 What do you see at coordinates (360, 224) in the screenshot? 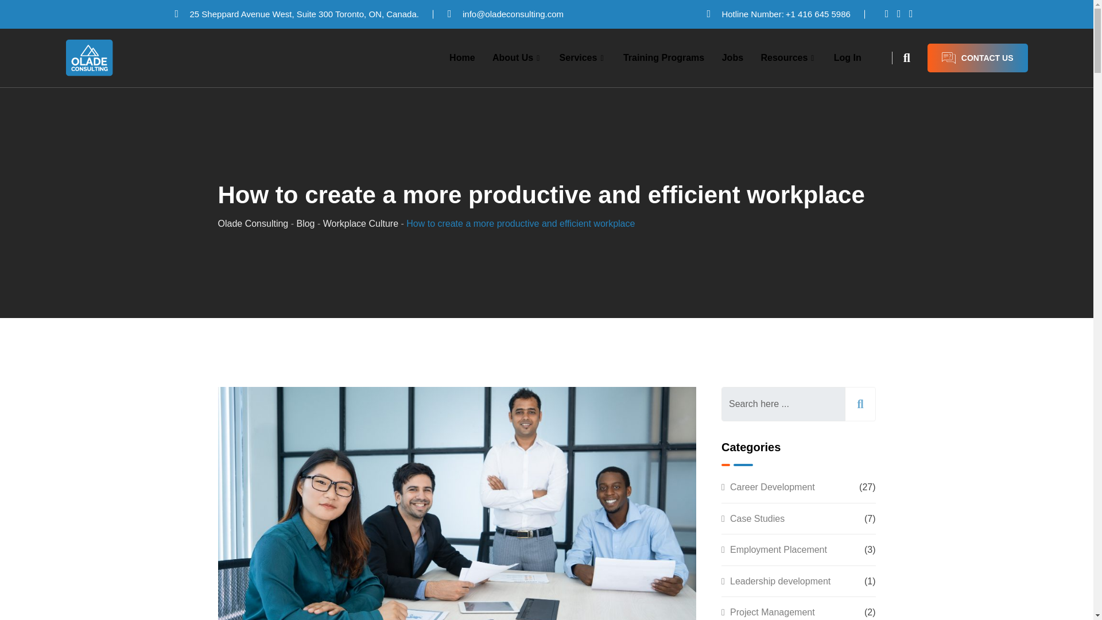
I see `Go to the Workplace culture Category archives.` at bounding box center [360, 224].